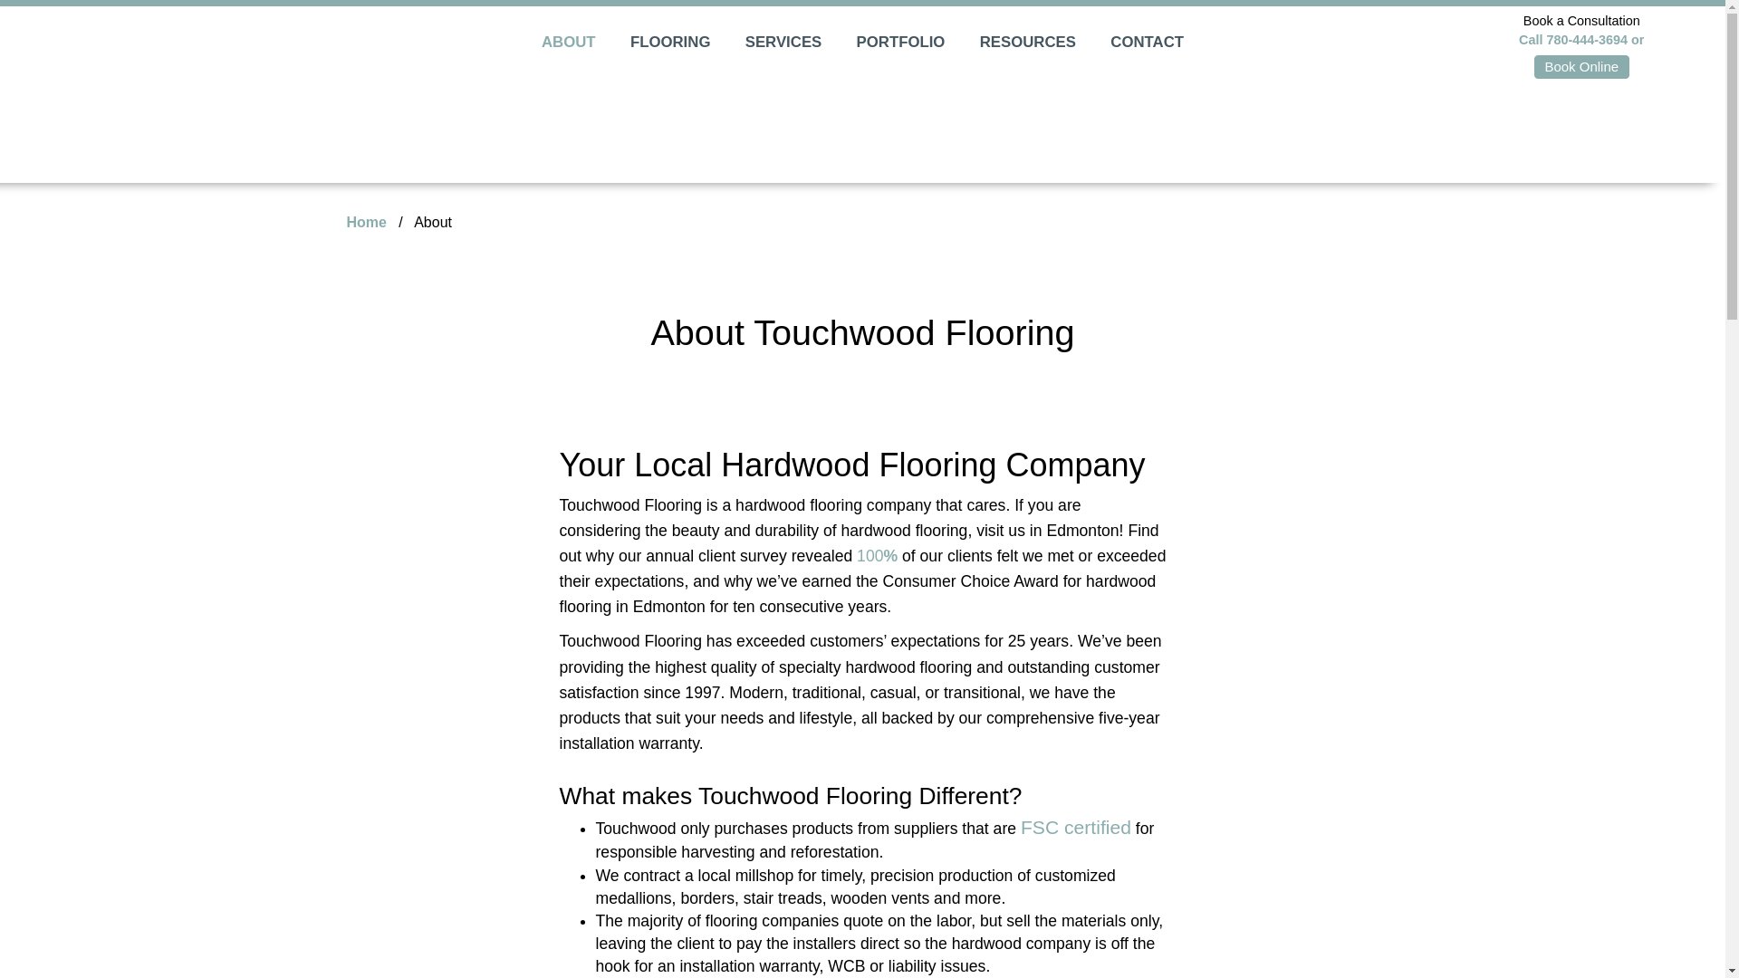  Describe the element at coordinates (900, 42) in the screenshot. I see `PORTFOLIO` at that location.